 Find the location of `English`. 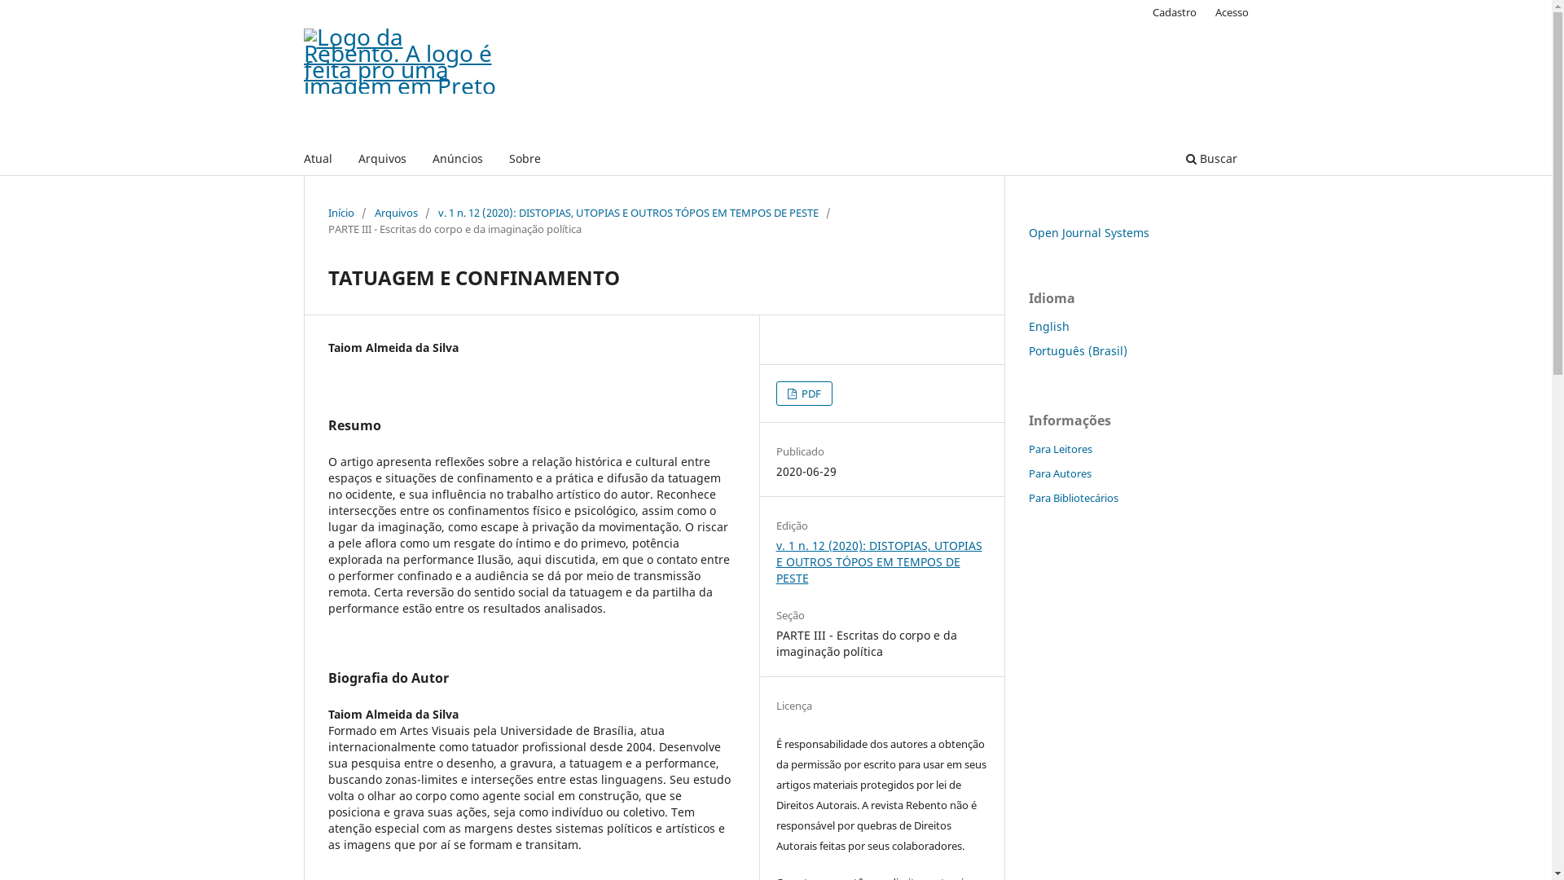

English is located at coordinates (1048, 326).